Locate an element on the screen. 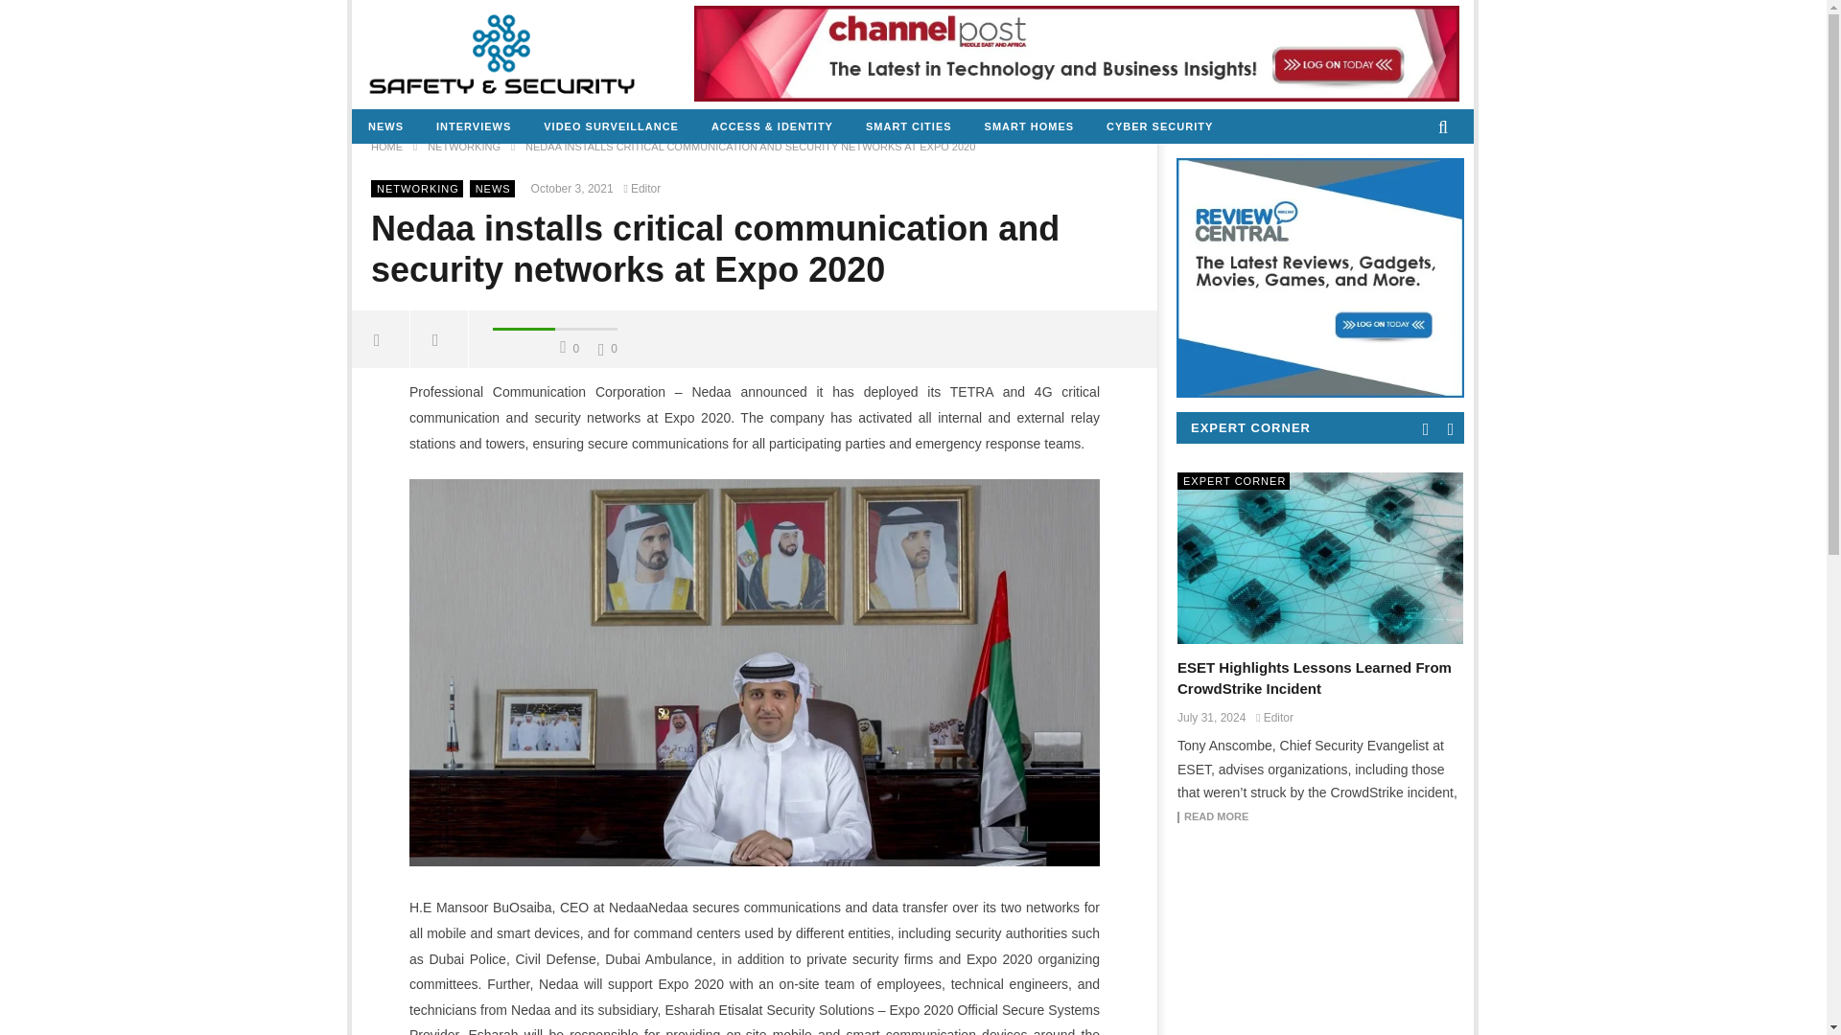  SNS Mideast is located at coordinates (501, 54).